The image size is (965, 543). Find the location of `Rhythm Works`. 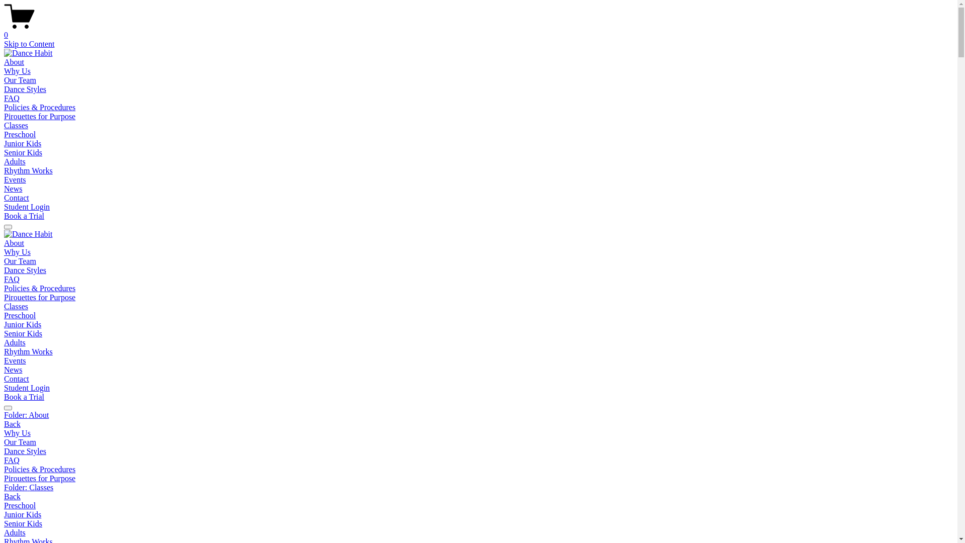

Rhythm Works is located at coordinates (28, 352).